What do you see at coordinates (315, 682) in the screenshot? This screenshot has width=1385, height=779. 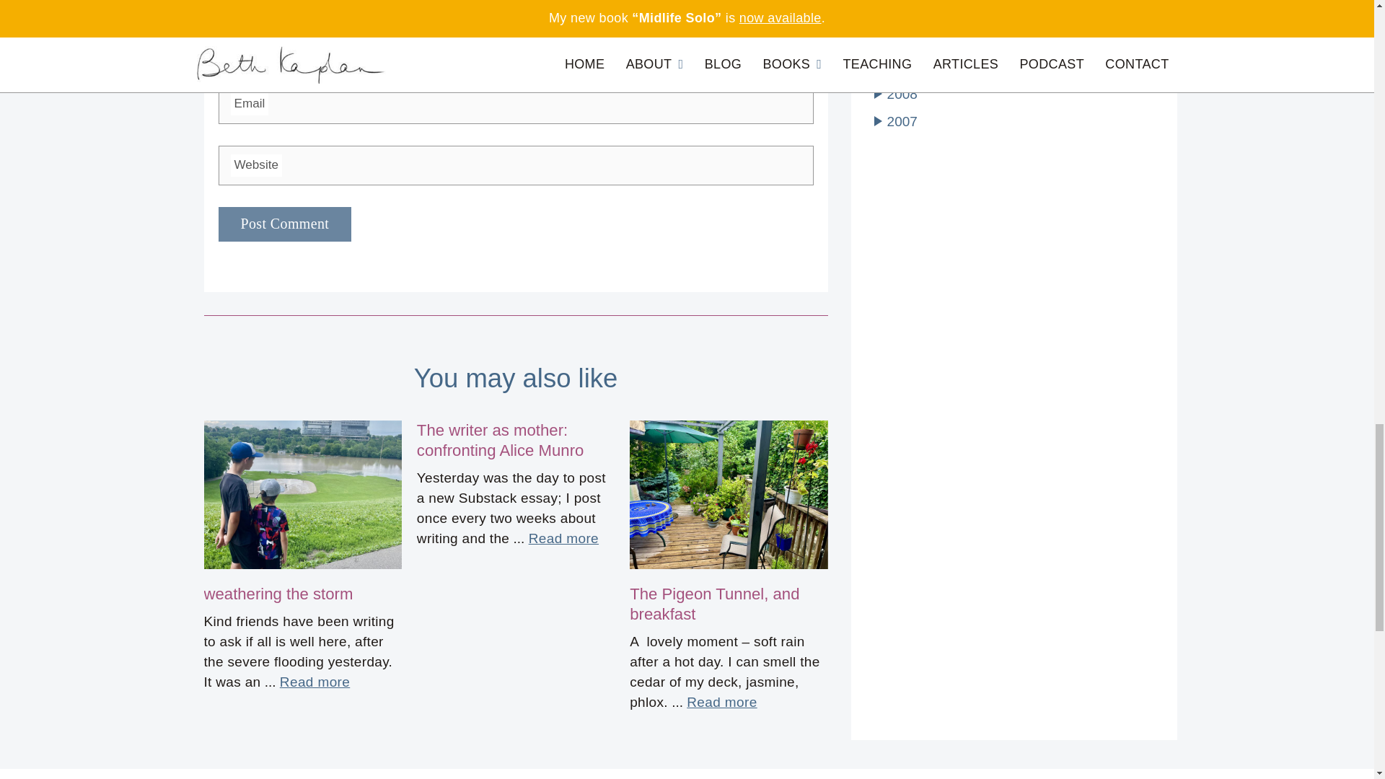 I see `Read more` at bounding box center [315, 682].